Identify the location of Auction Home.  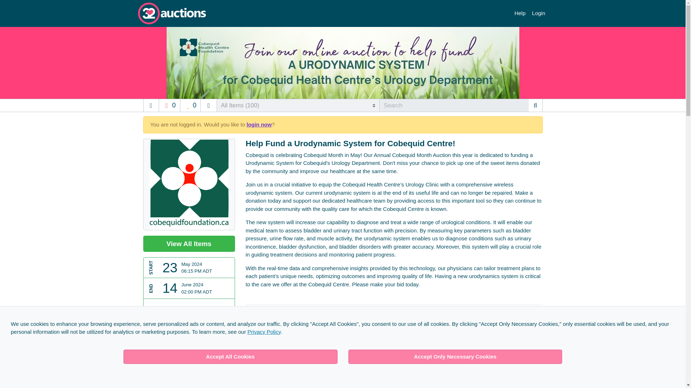
(150, 106).